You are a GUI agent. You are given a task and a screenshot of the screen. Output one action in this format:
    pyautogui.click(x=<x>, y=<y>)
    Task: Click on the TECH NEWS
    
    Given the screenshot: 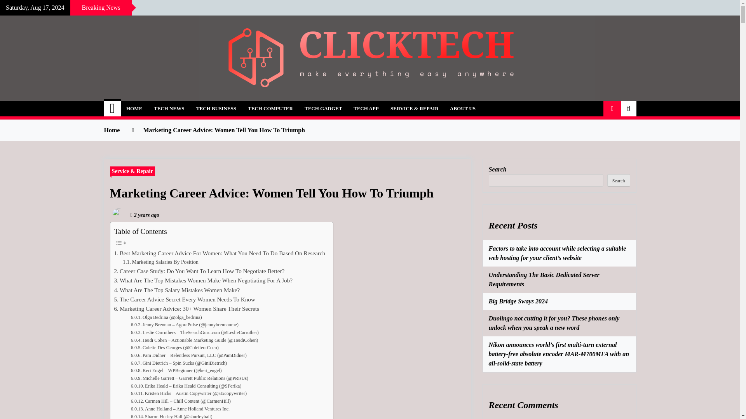 What is the action you would take?
    pyautogui.click(x=169, y=109)
    